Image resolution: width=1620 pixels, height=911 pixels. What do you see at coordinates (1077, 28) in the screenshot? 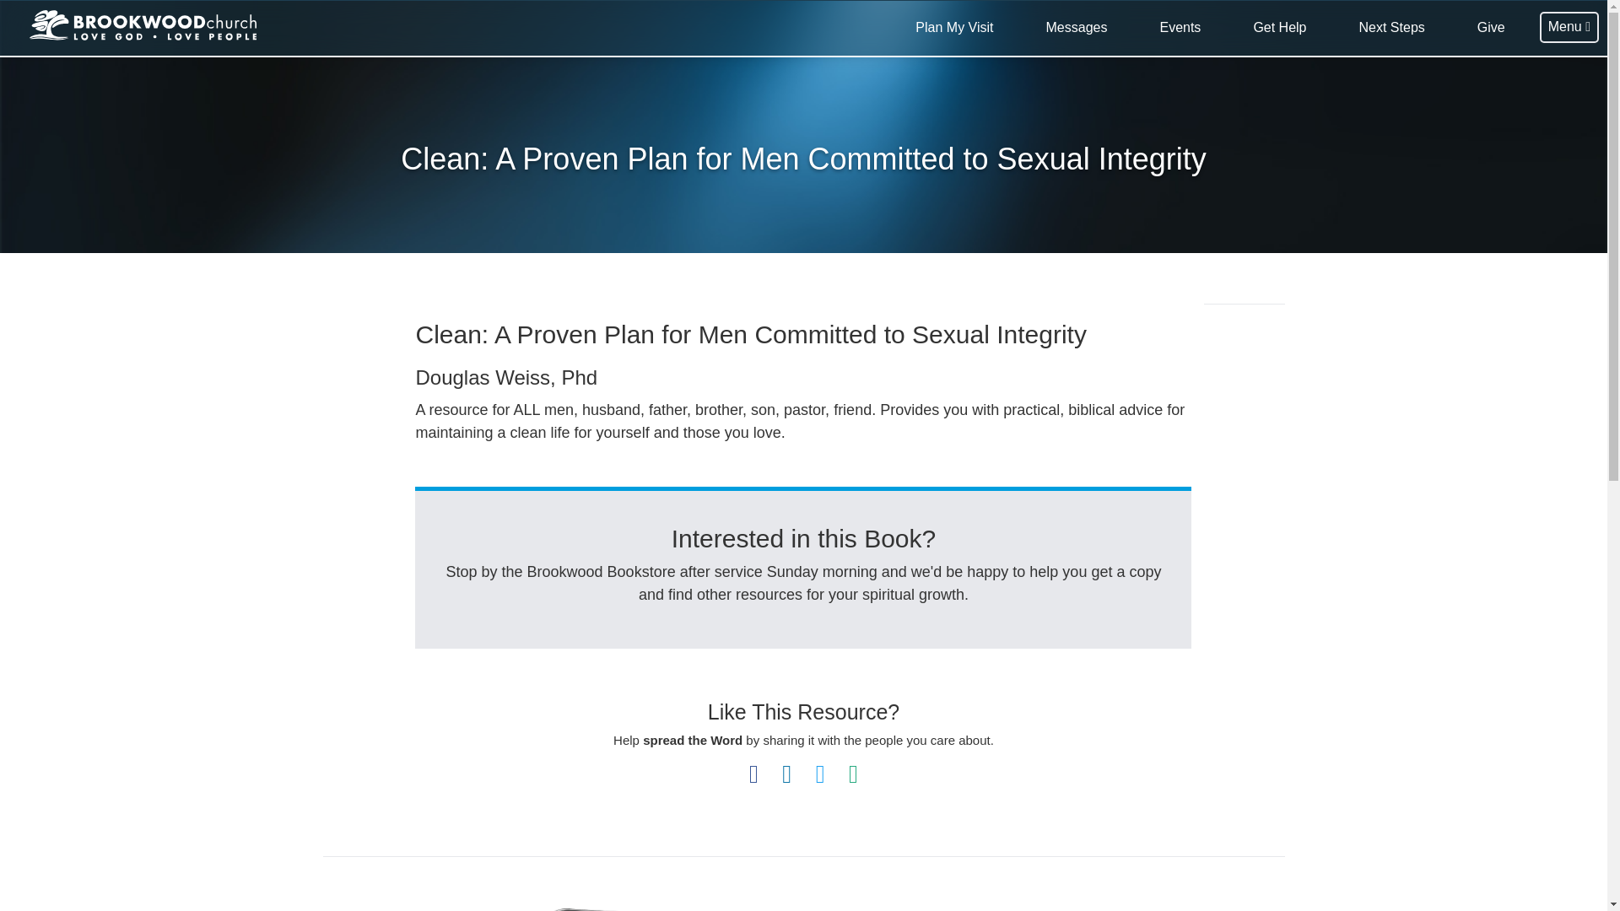
I see `Messages` at bounding box center [1077, 28].